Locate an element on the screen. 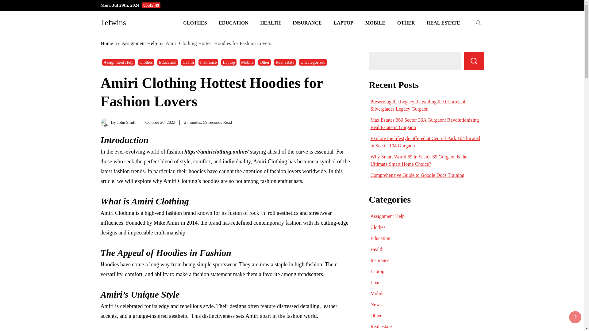  EDUCATION is located at coordinates (233, 23).